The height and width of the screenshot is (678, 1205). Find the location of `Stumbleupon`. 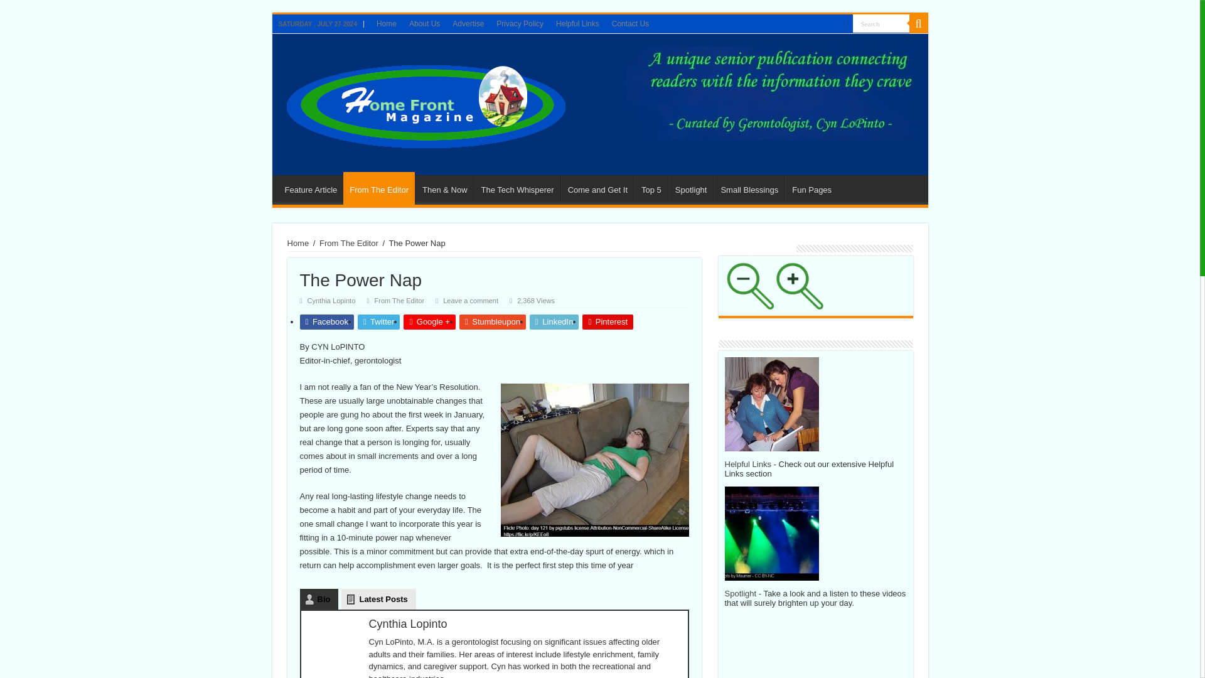

Stumbleupon is located at coordinates (492, 321).